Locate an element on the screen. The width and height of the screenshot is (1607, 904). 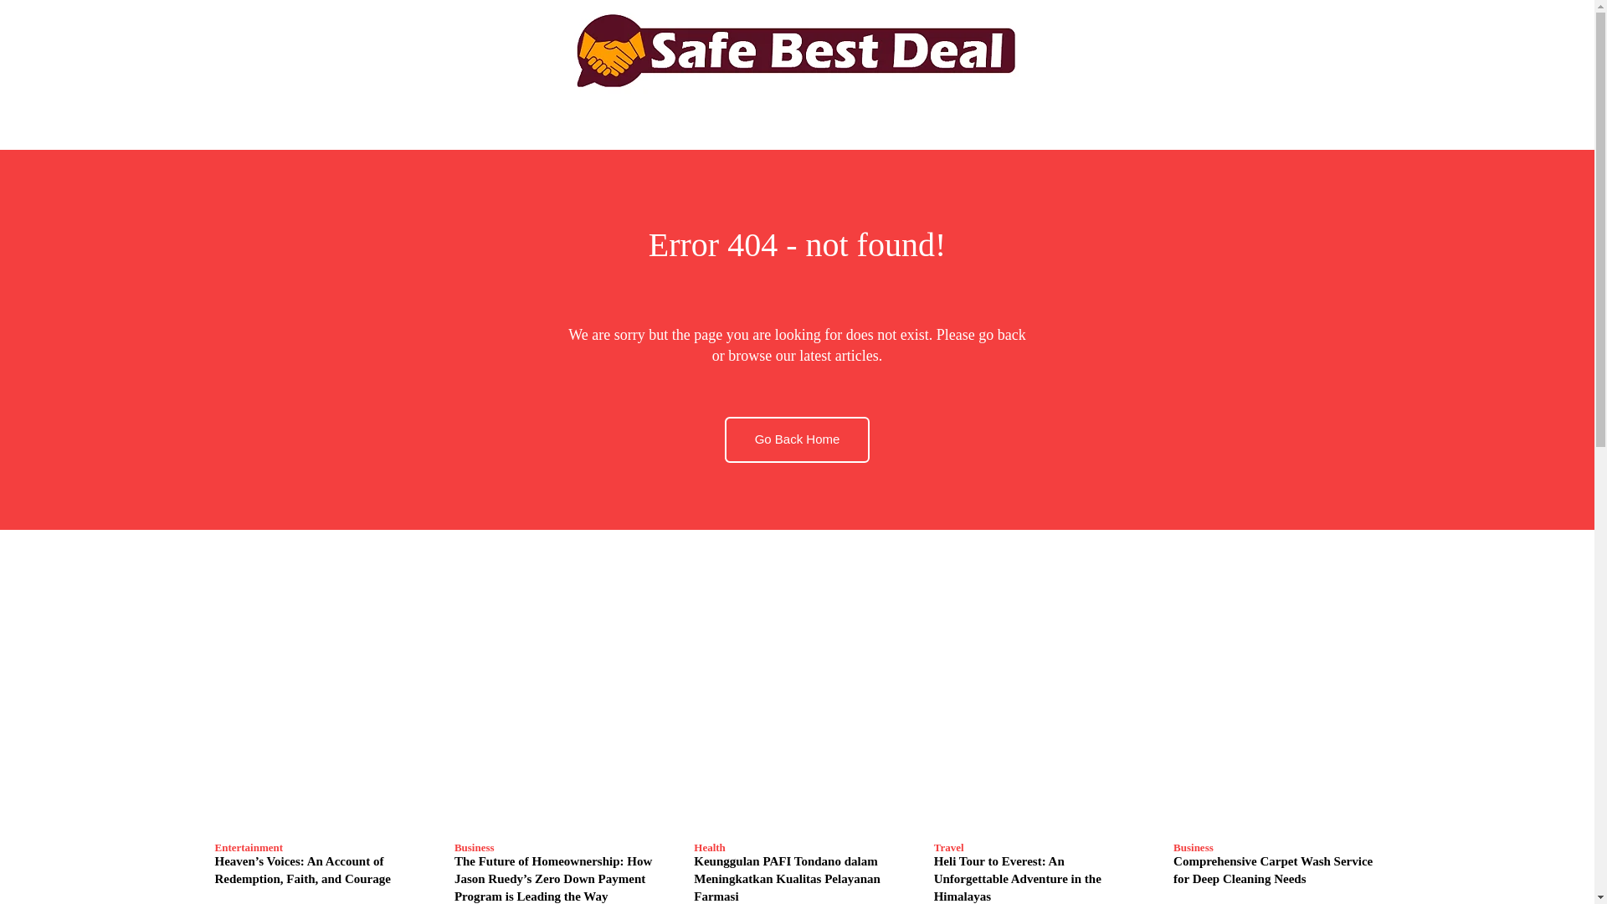
Entertainment is located at coordinates (248, 847).